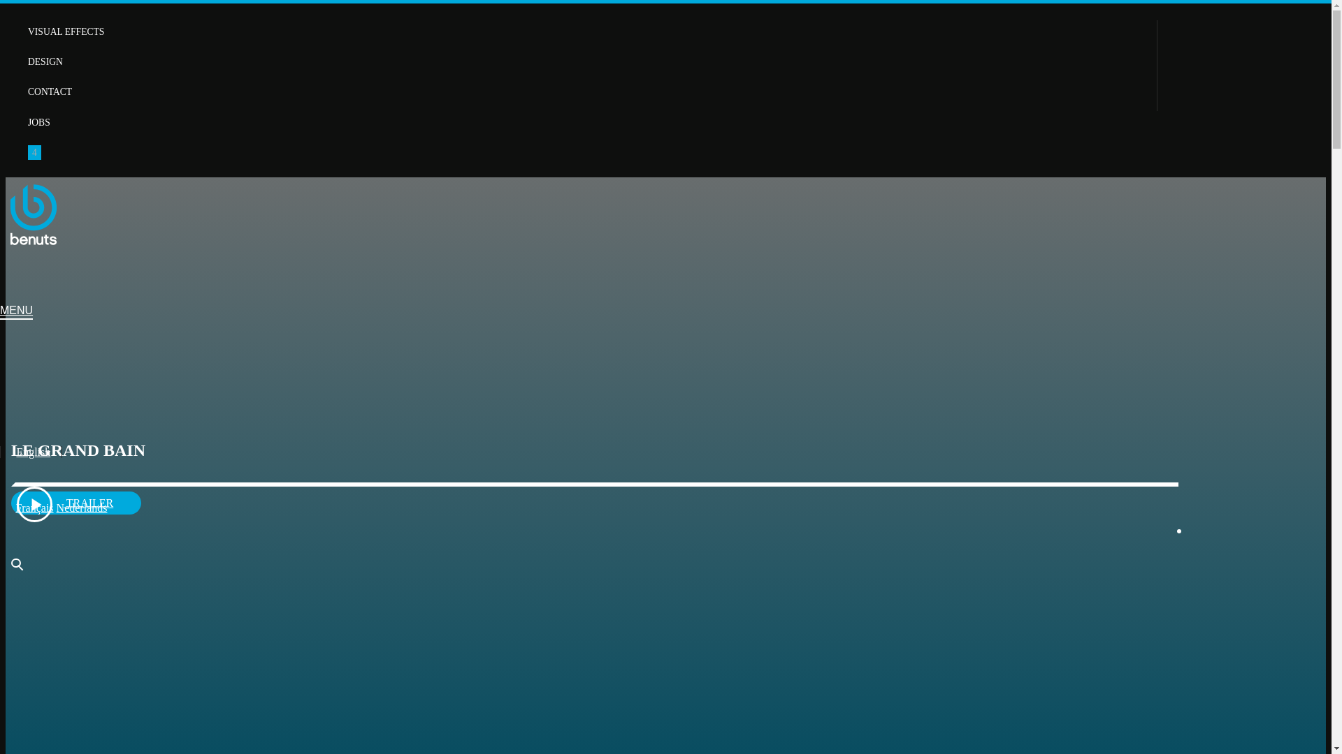 This screenshot has width=1342, height=754. I want to click on CONTACT, so click(50, 92).